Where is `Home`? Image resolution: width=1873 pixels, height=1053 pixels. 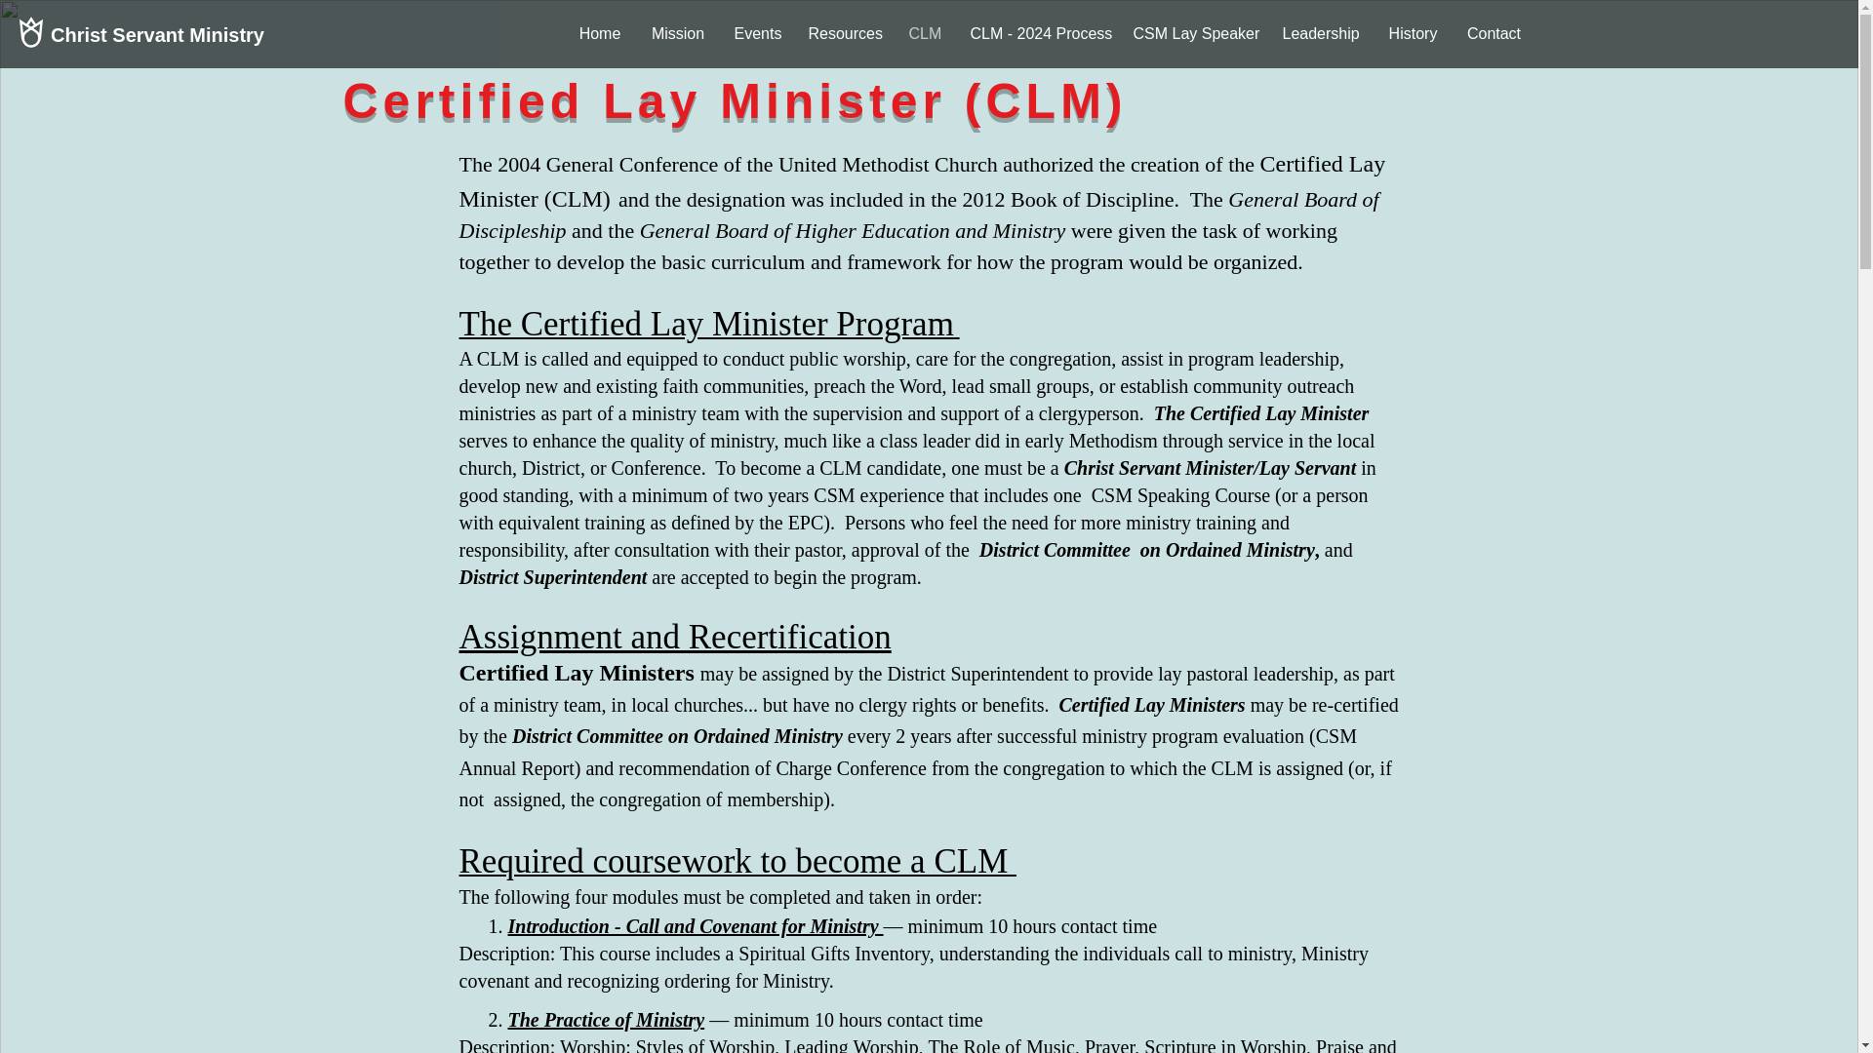 Home is located at coordinates (599, 33).